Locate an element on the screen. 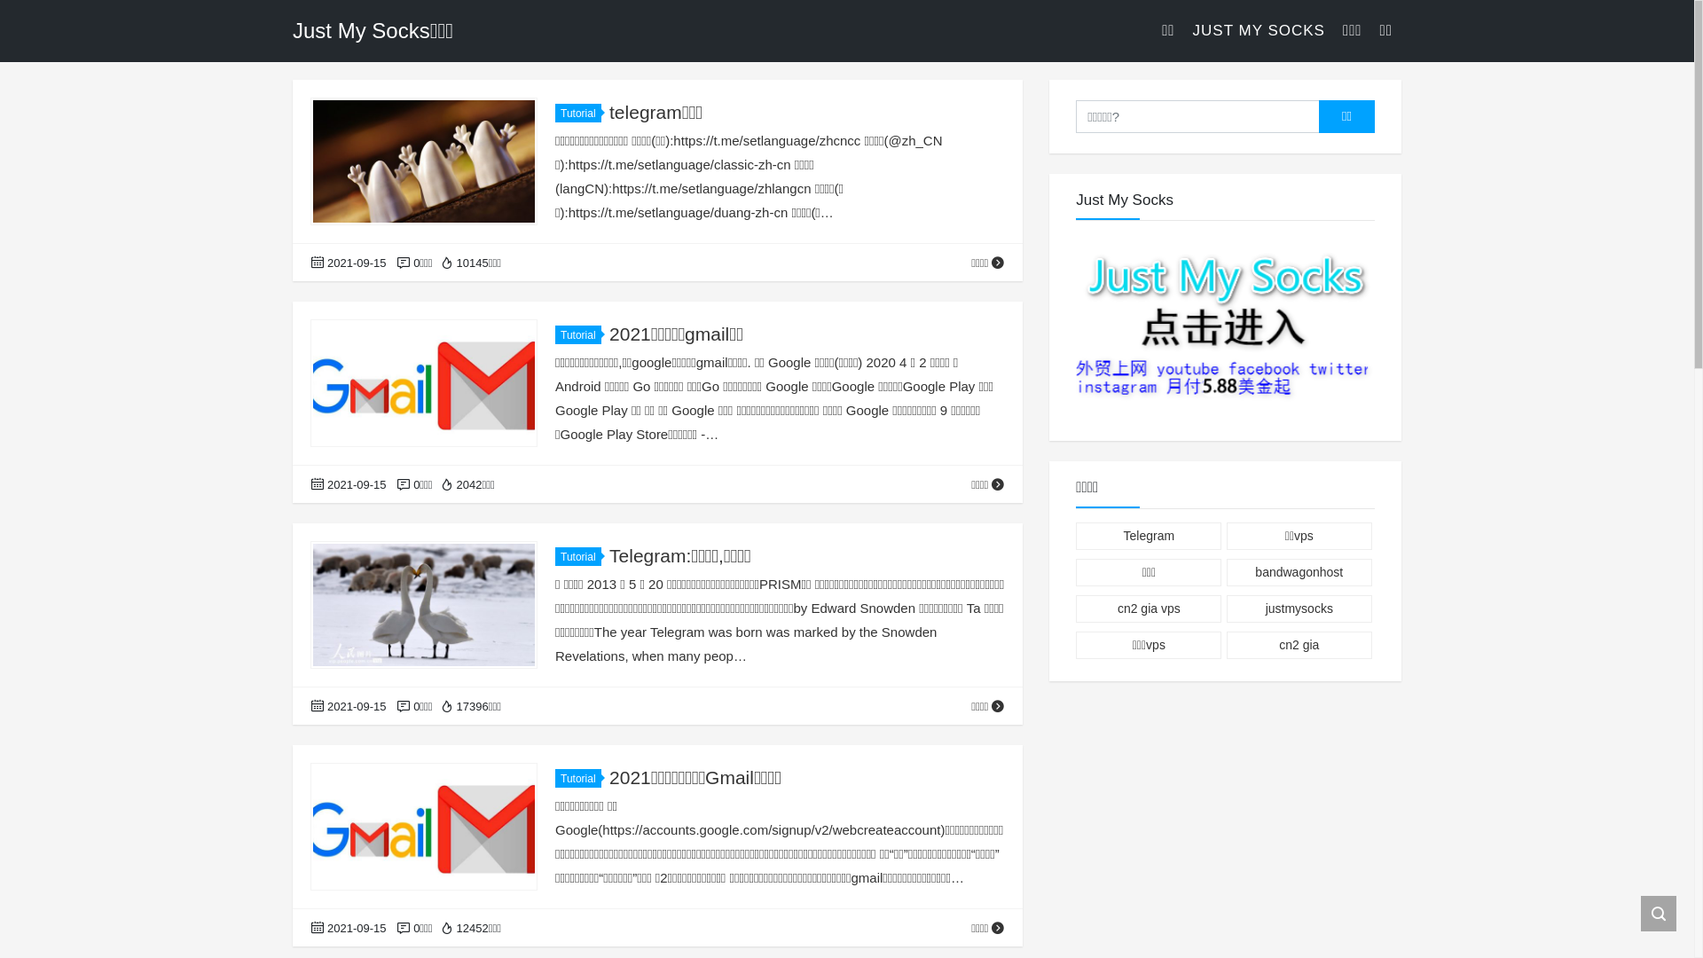  Telegram is located at coordinates (1149, 536).